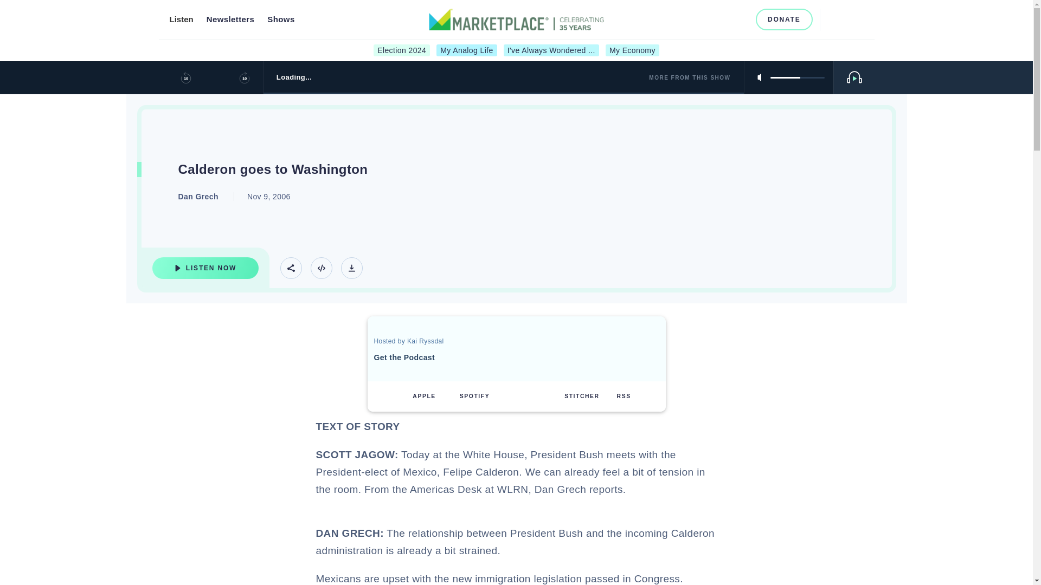 The width and height of the screenshot is (1041, 585). I want to click on DONATE, so click(784, 19).